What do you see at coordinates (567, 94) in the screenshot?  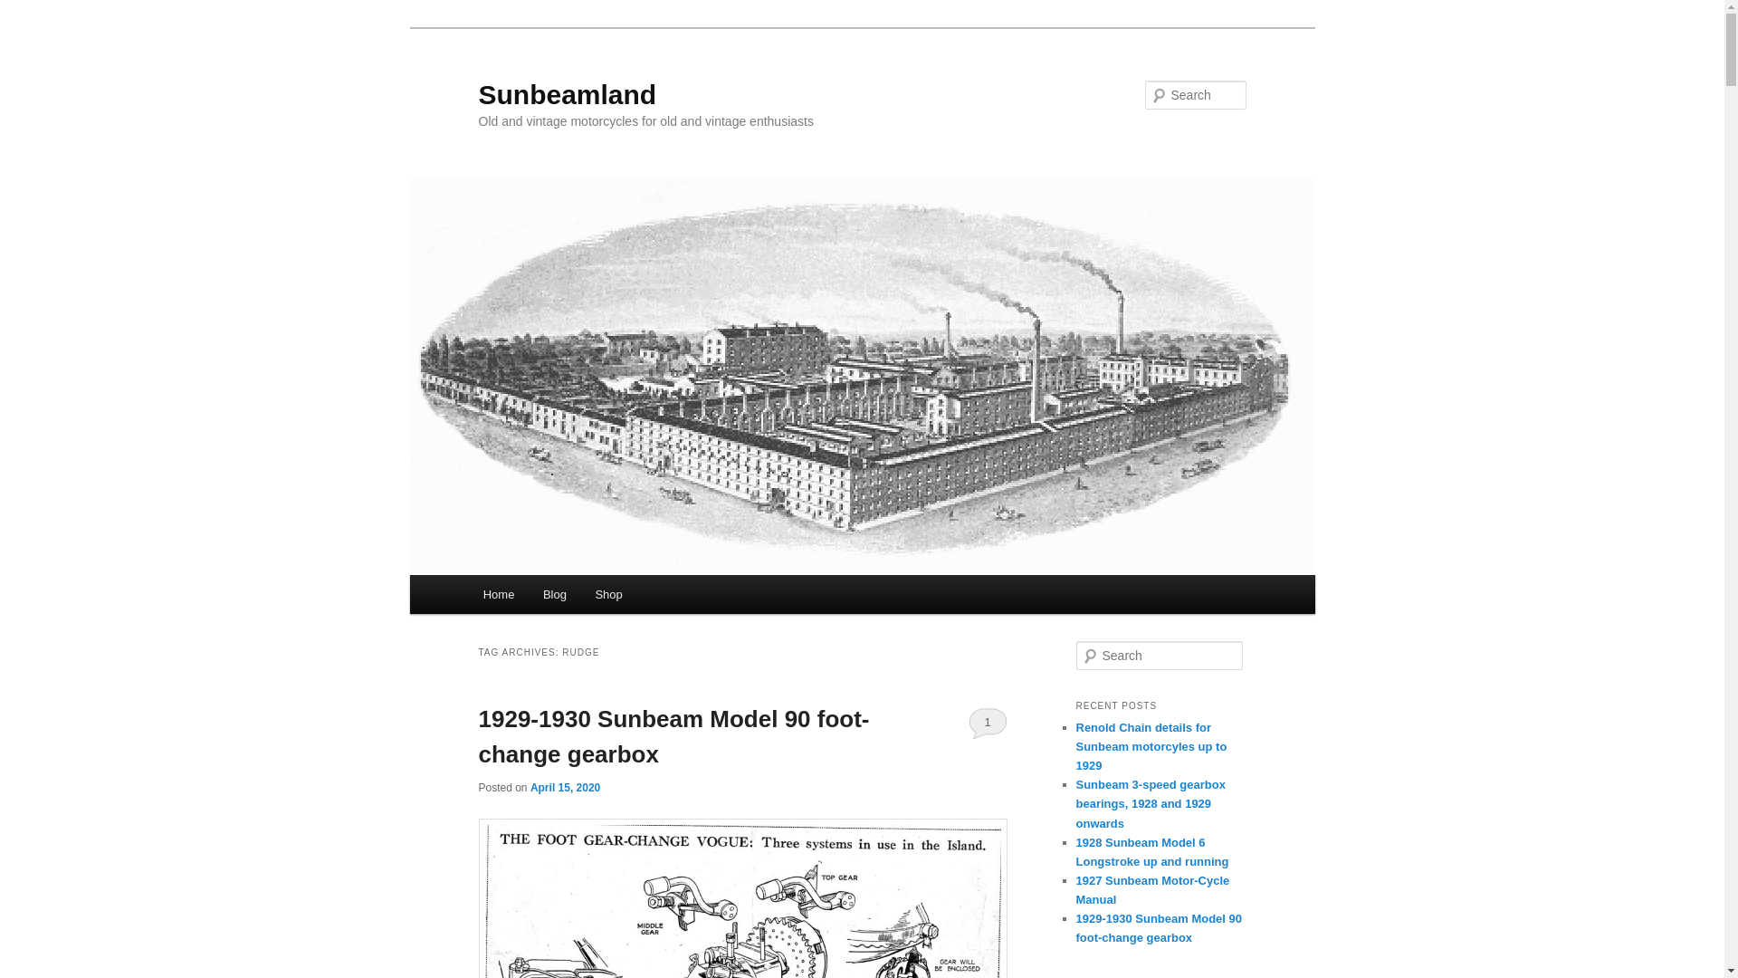 I see `Sunbeamland` at bounding box center [567, 94].